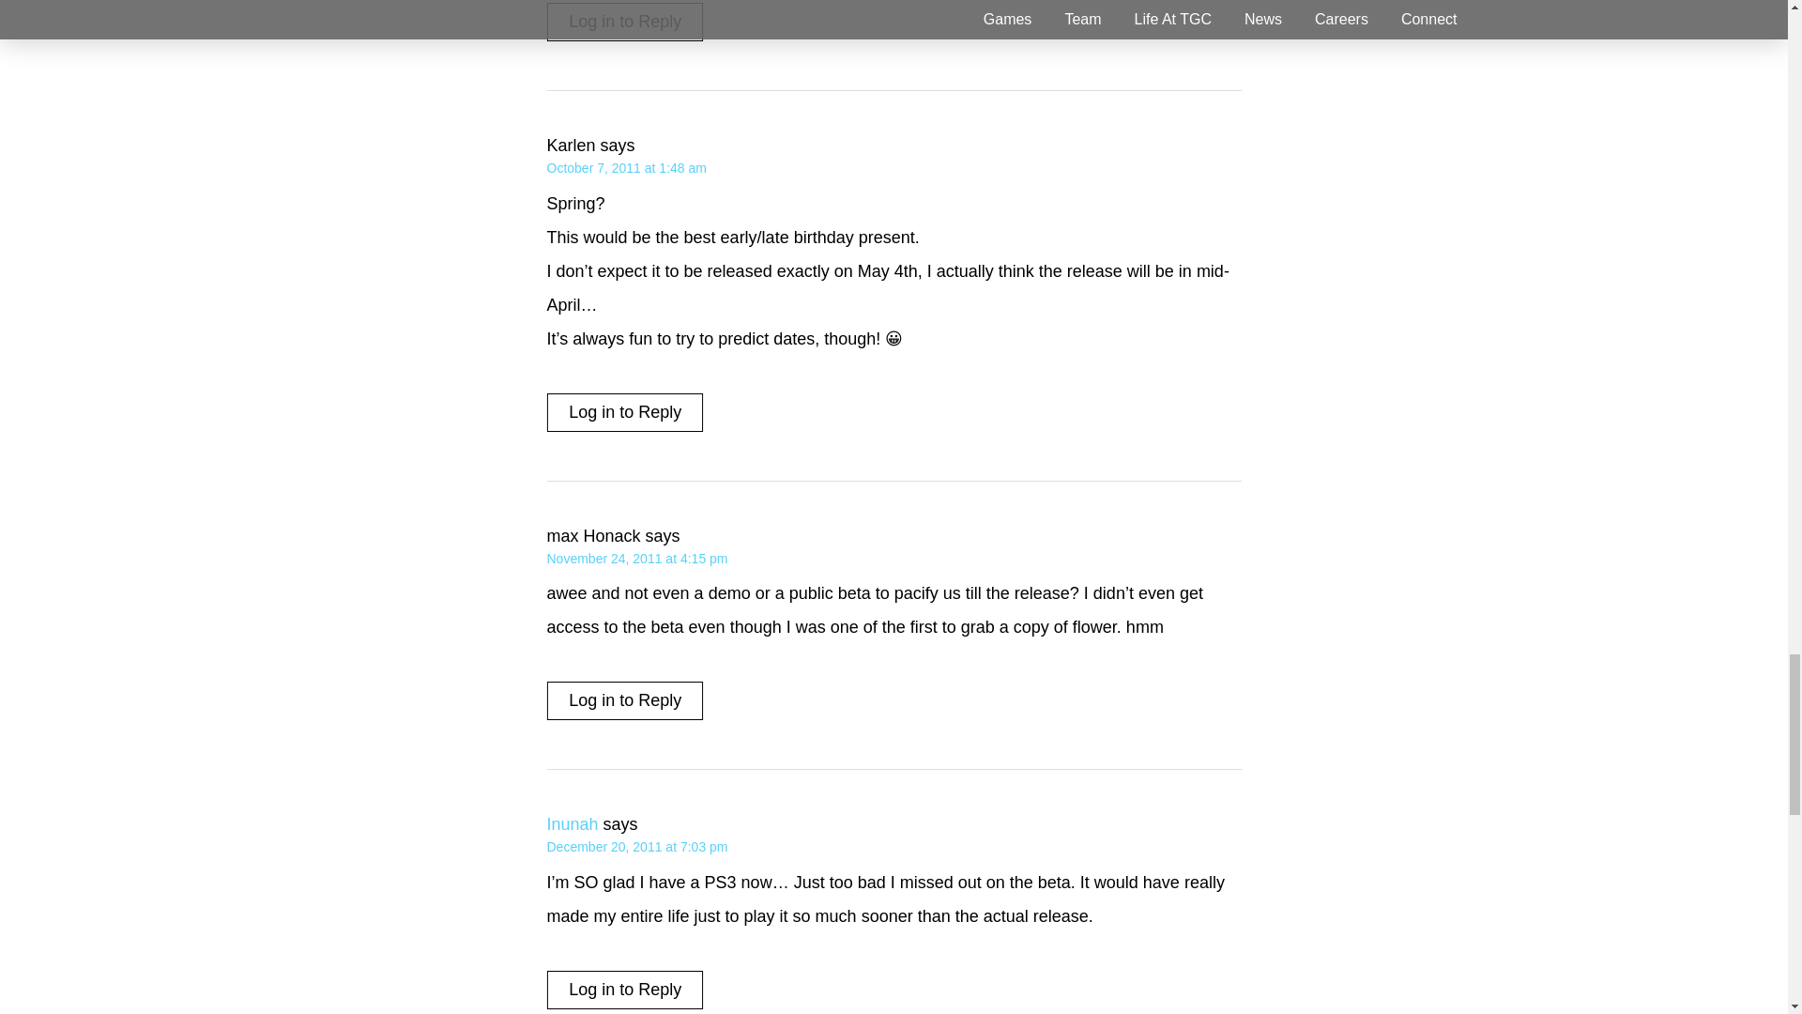  What do you see at coordinates (625, 23) in the screenshot?
I see `Log in to Reply` at bounding box center [625, 23].